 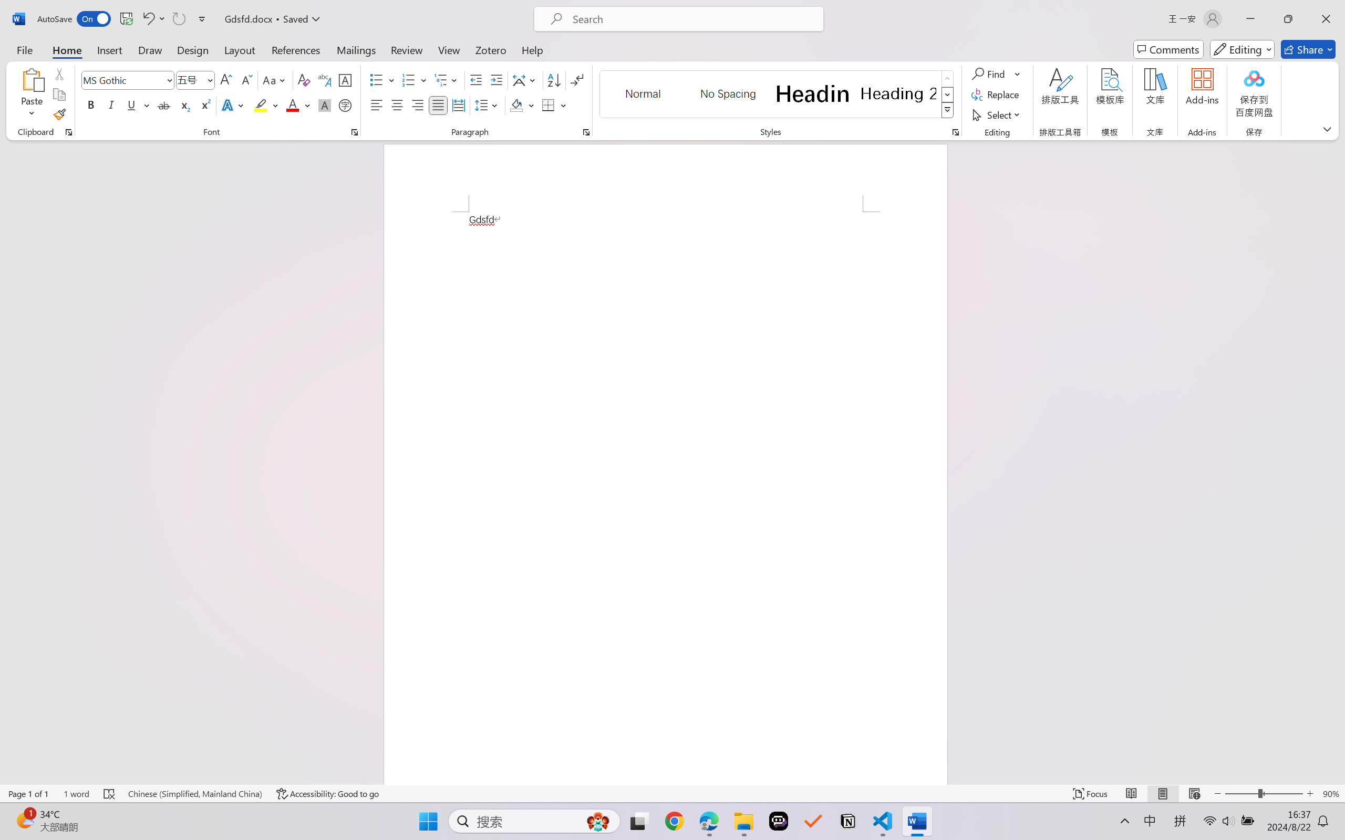 I want to click on Multilevel List, so click(x=447, y=80).